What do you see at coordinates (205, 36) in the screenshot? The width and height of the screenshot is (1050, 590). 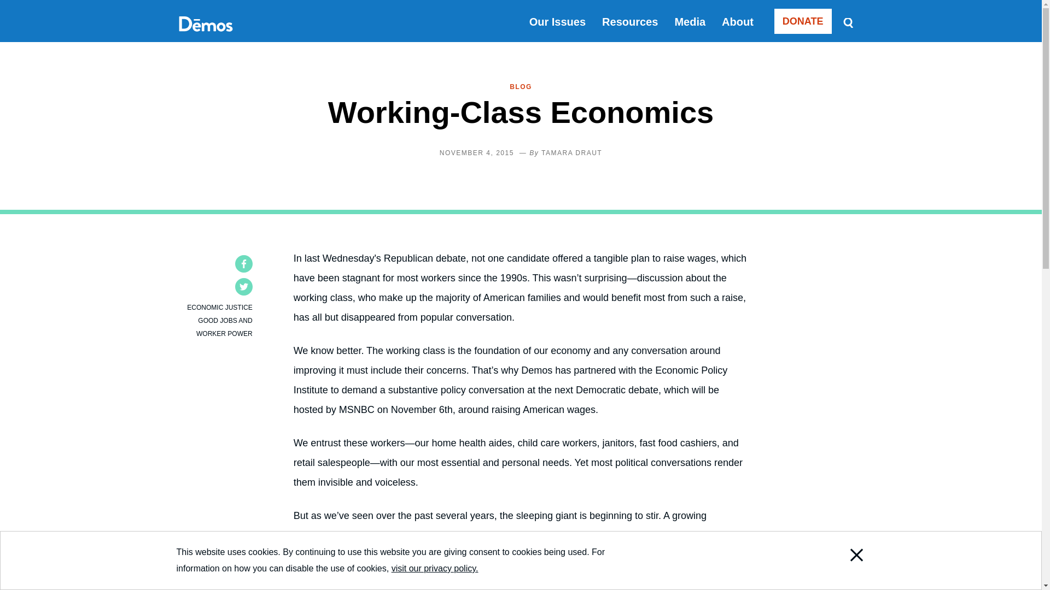 I see `Home` at bounding box center [205, 36].